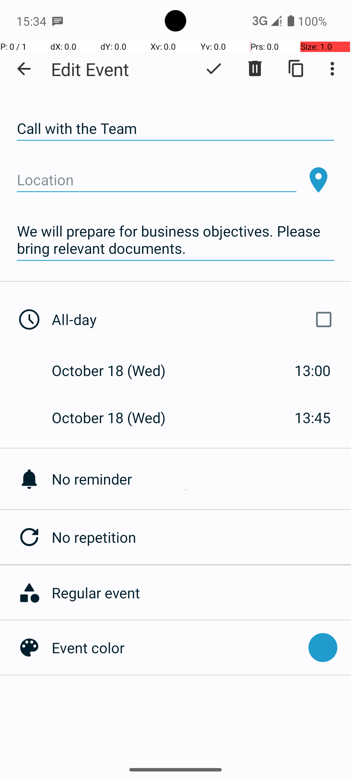  Describe the element at coordinates (116, 370) in the screenshot. I see `October 18 (Wed)` at that location.